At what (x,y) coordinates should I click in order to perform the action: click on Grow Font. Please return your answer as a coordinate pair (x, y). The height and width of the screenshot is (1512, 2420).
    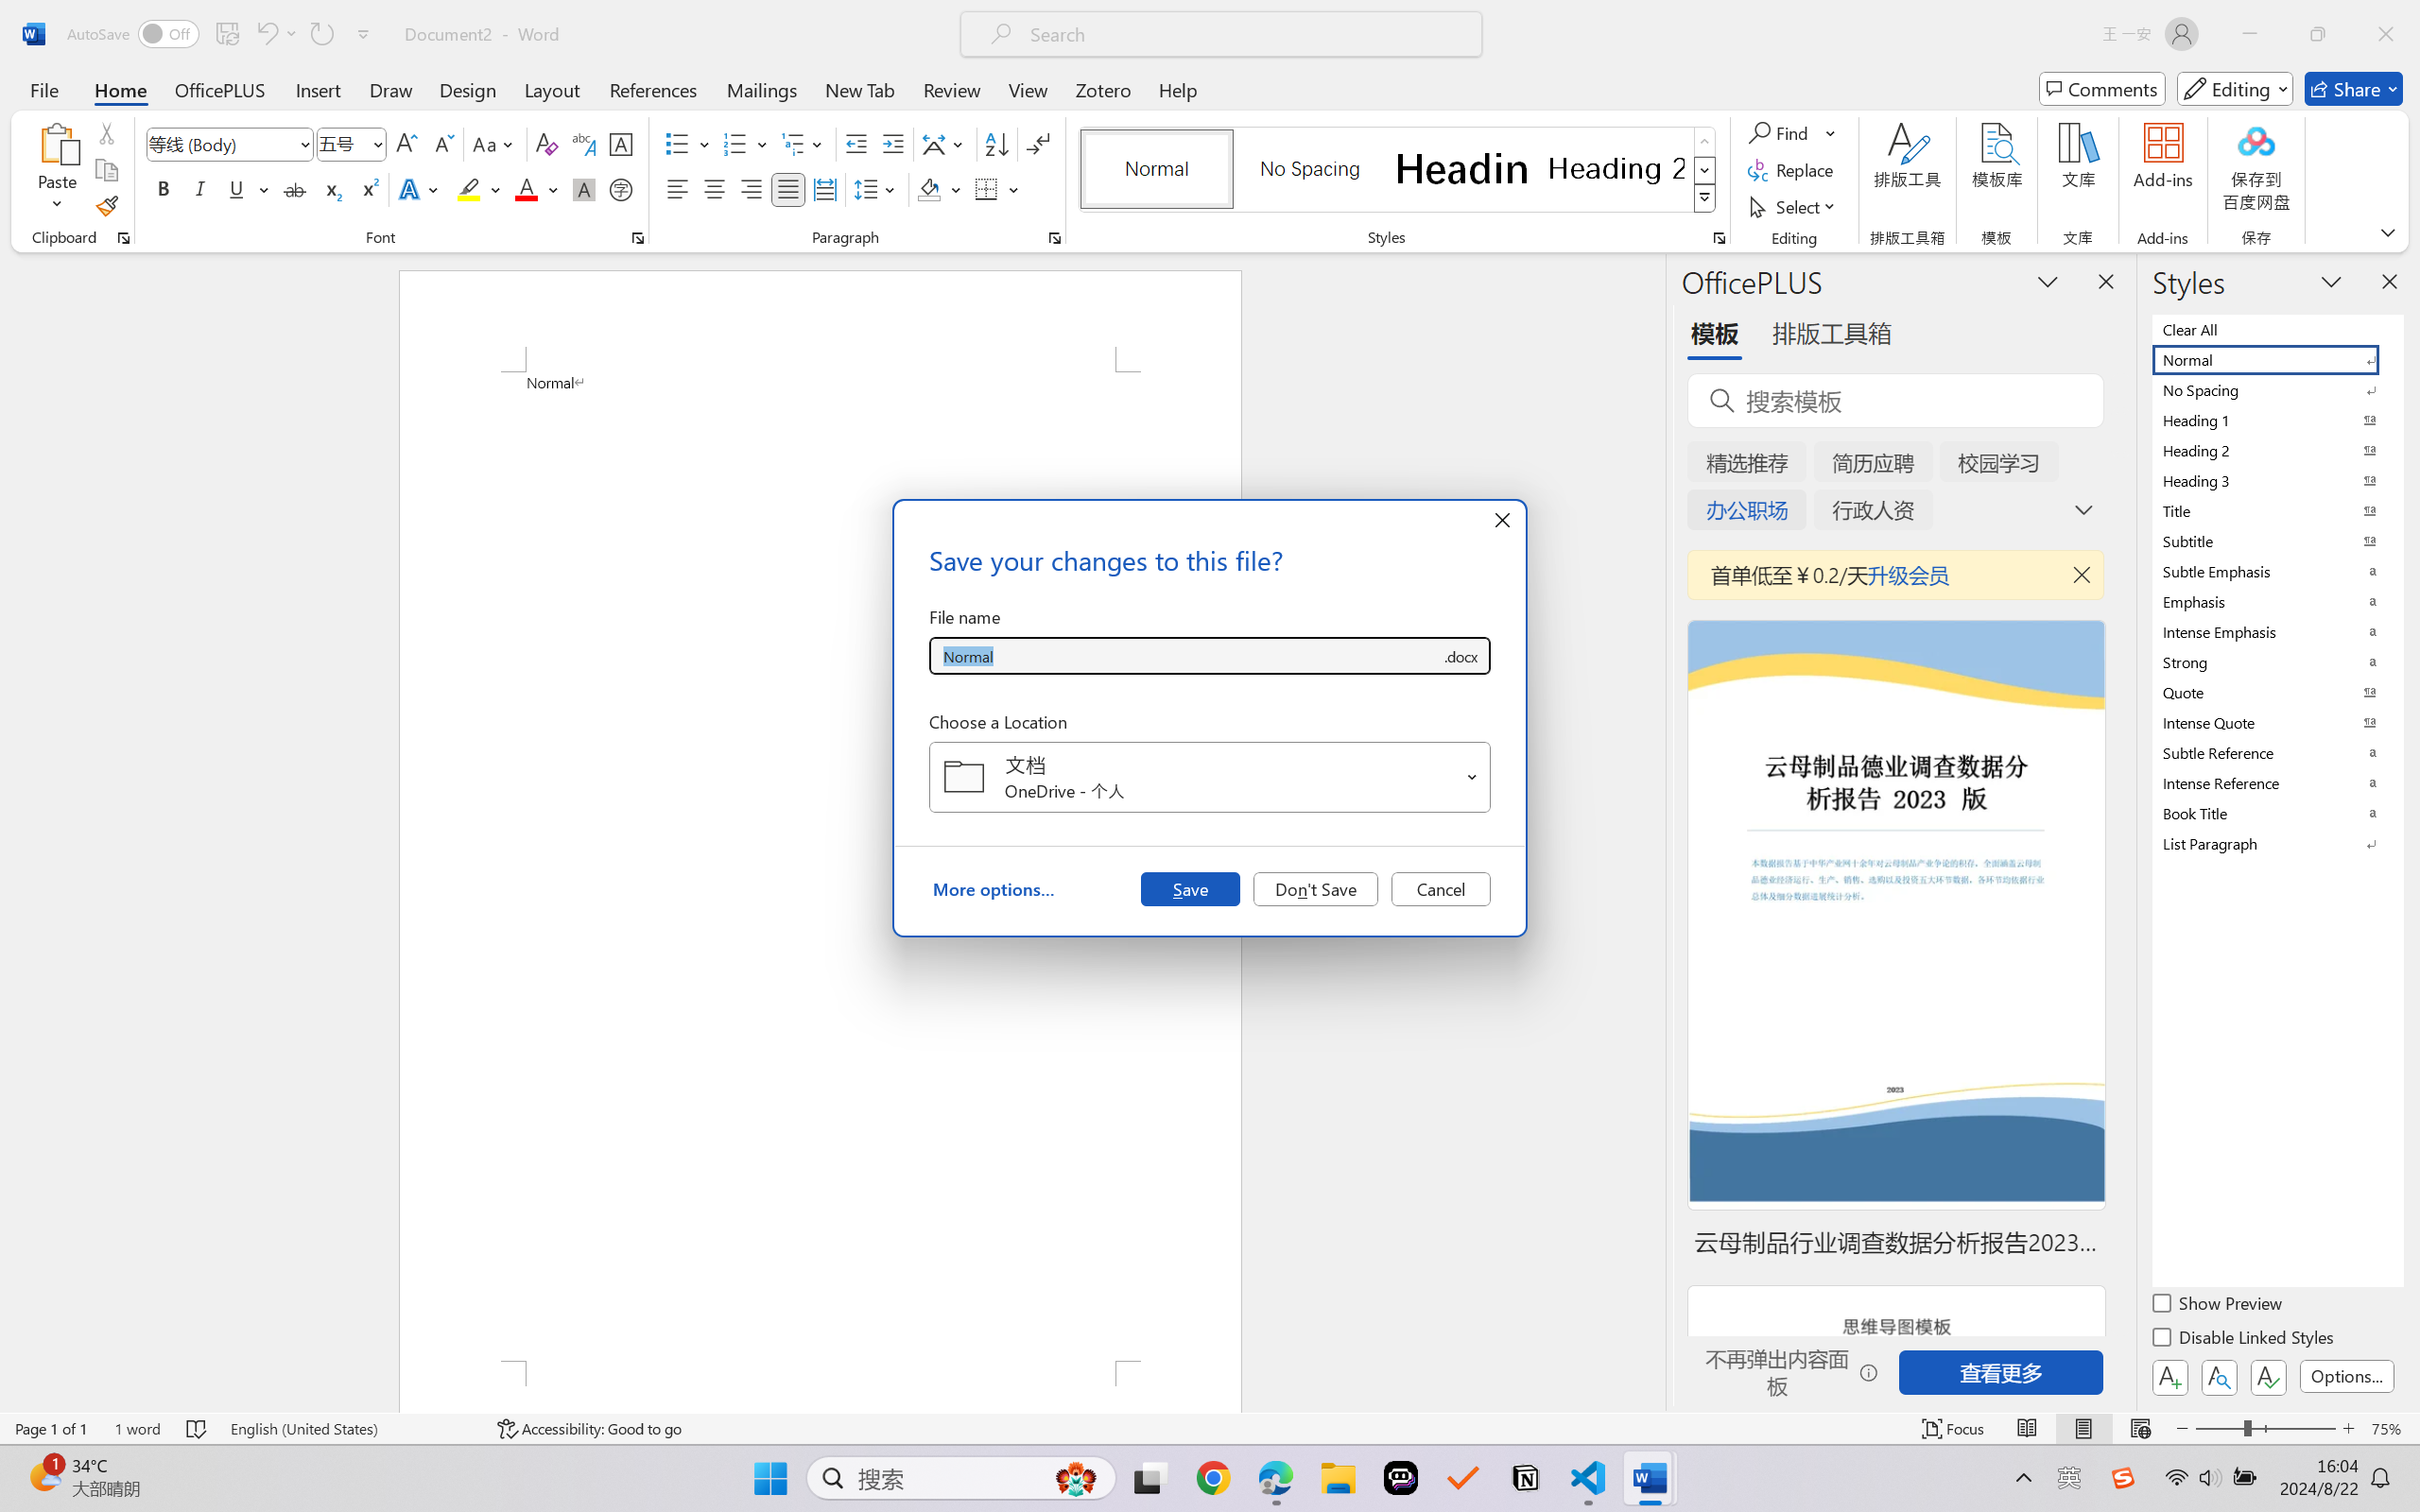
    Looking at the image, I should click on (406, 144).